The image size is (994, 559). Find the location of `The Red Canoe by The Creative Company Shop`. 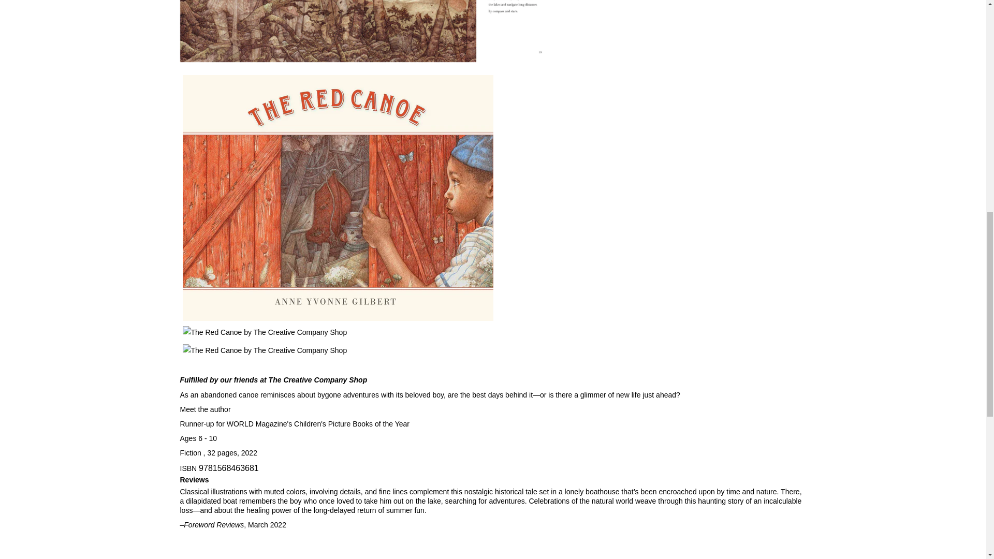

The Red Canoe by The Creative Company Shop is located at coordinates (364, 31).